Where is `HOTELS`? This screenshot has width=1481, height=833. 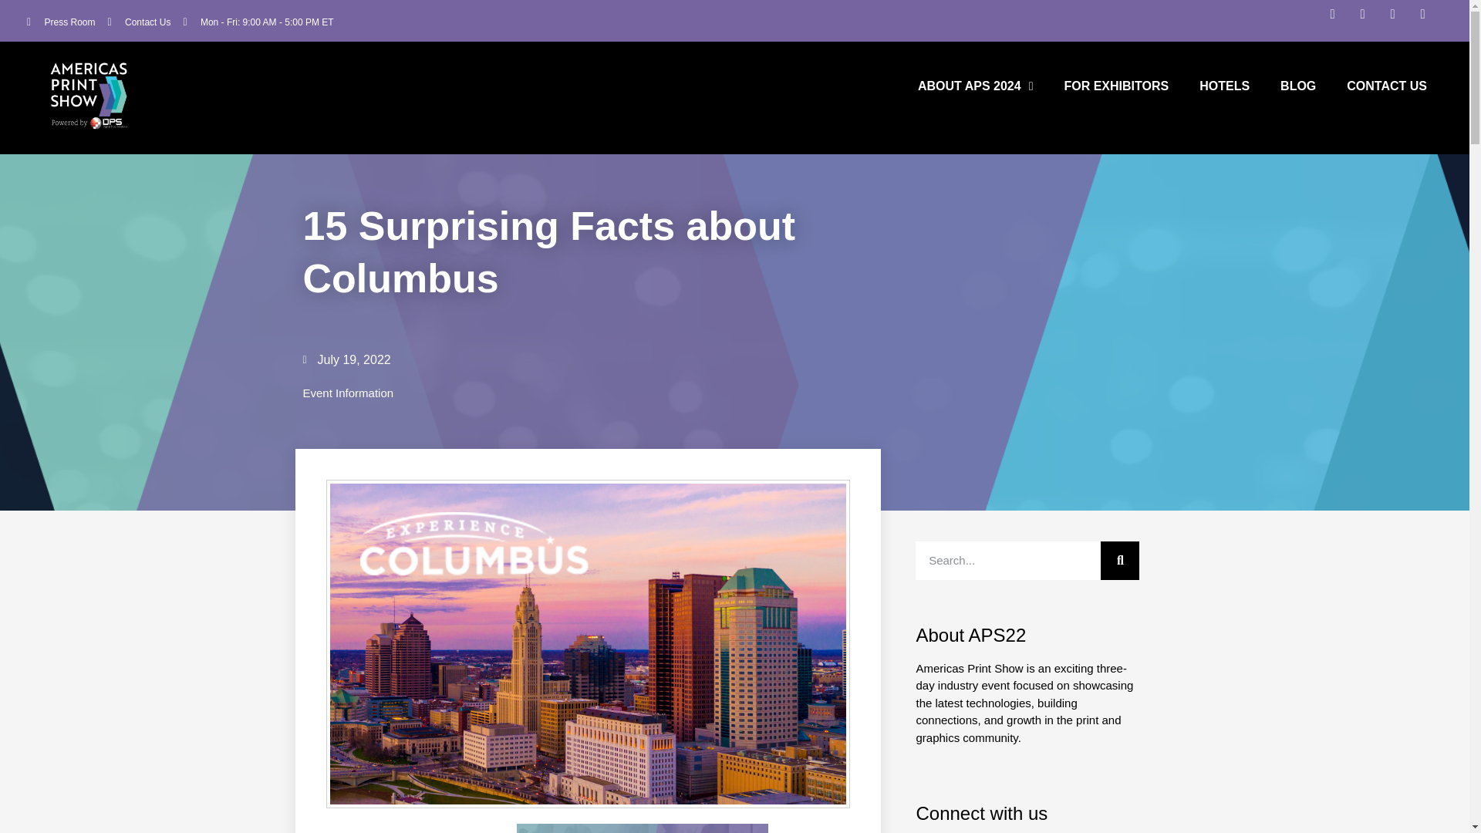 HOTELS is located at coordinates (1223, 86).